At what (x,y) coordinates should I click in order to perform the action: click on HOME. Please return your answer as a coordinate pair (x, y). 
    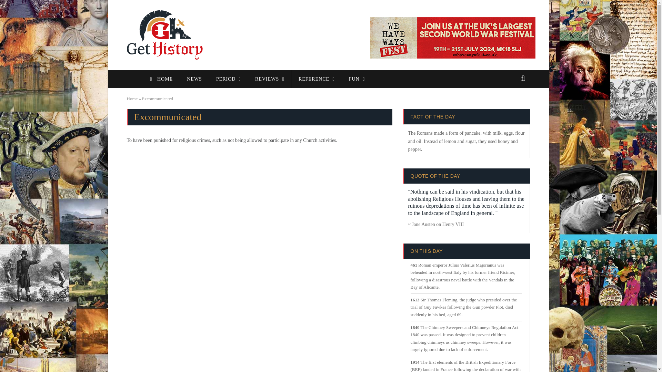
    Looking at the image, I should click on (160, 79).